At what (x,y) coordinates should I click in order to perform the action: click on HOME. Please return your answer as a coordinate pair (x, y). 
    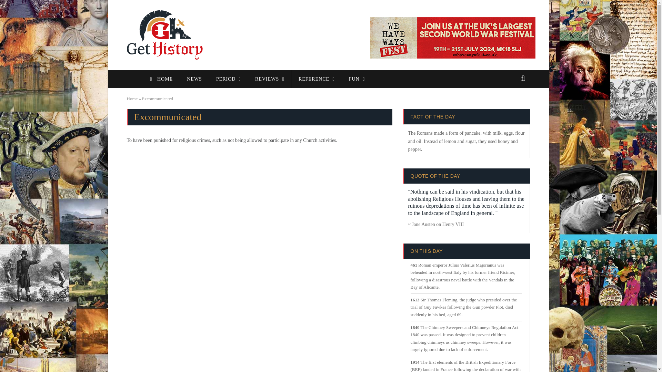
    Looking at the image, I should click on (160, 79).